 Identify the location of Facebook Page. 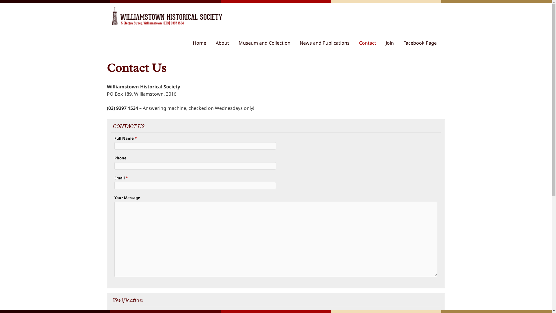
(422, 43).